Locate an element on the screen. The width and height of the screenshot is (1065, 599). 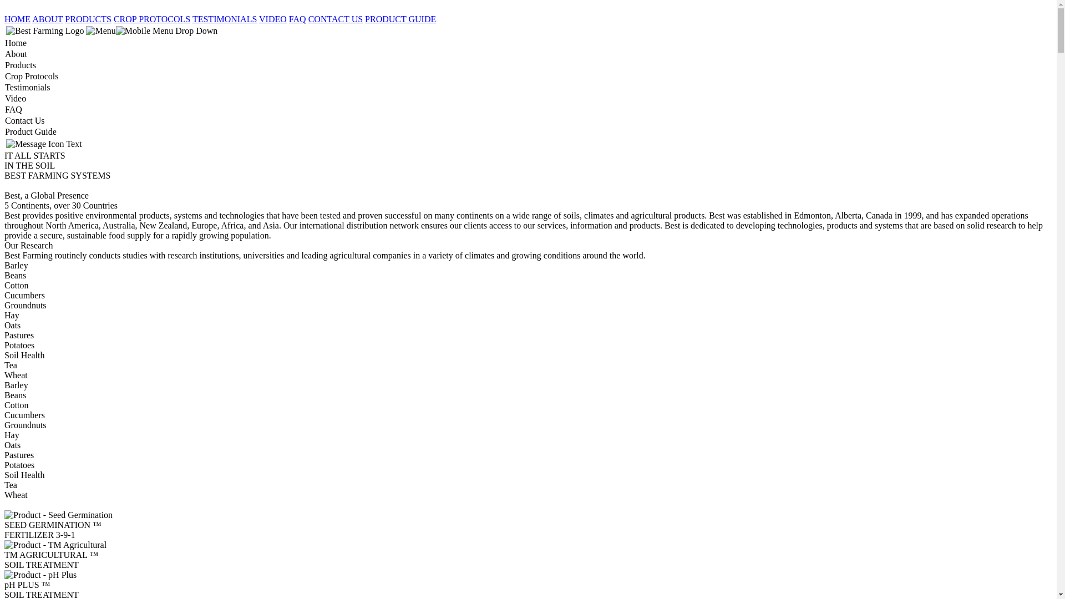
Hay is located at coordinates (528, 435).